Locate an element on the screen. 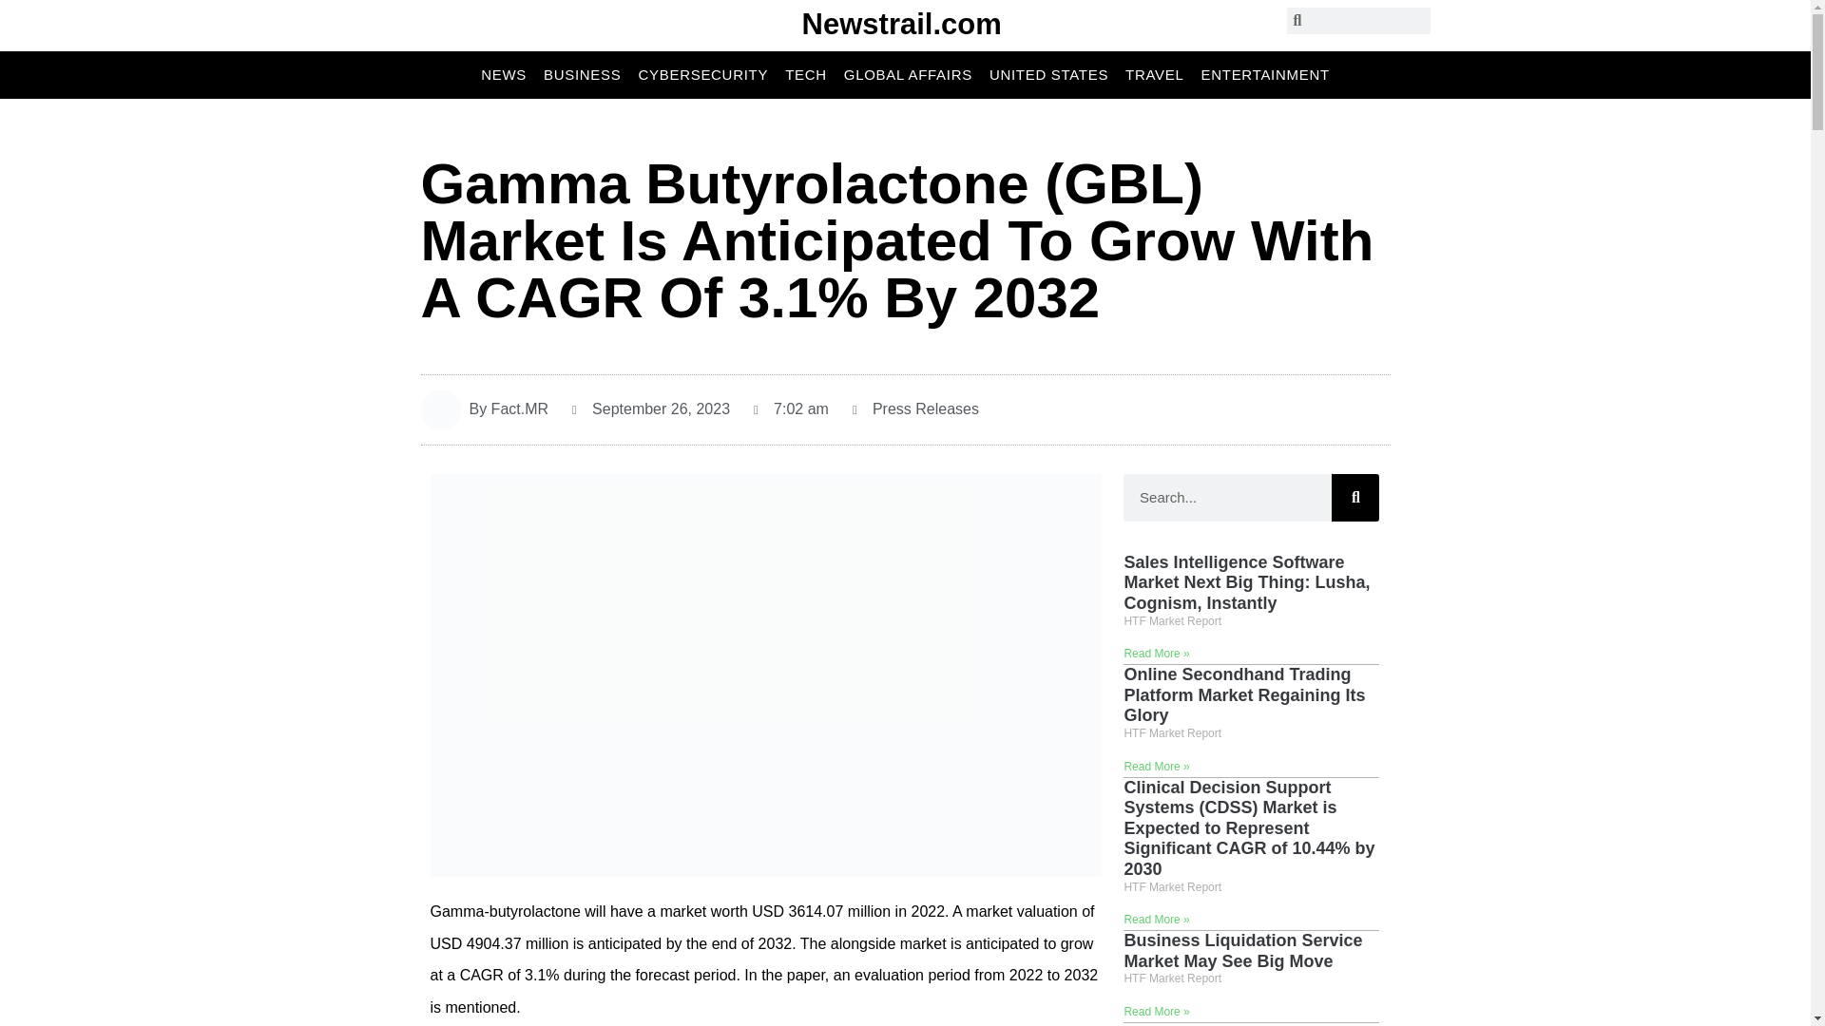 Image resolution: width=1825 pixels, height=1026 pixels. ENTERTAINMENT is located at coordinates (1265, 74).